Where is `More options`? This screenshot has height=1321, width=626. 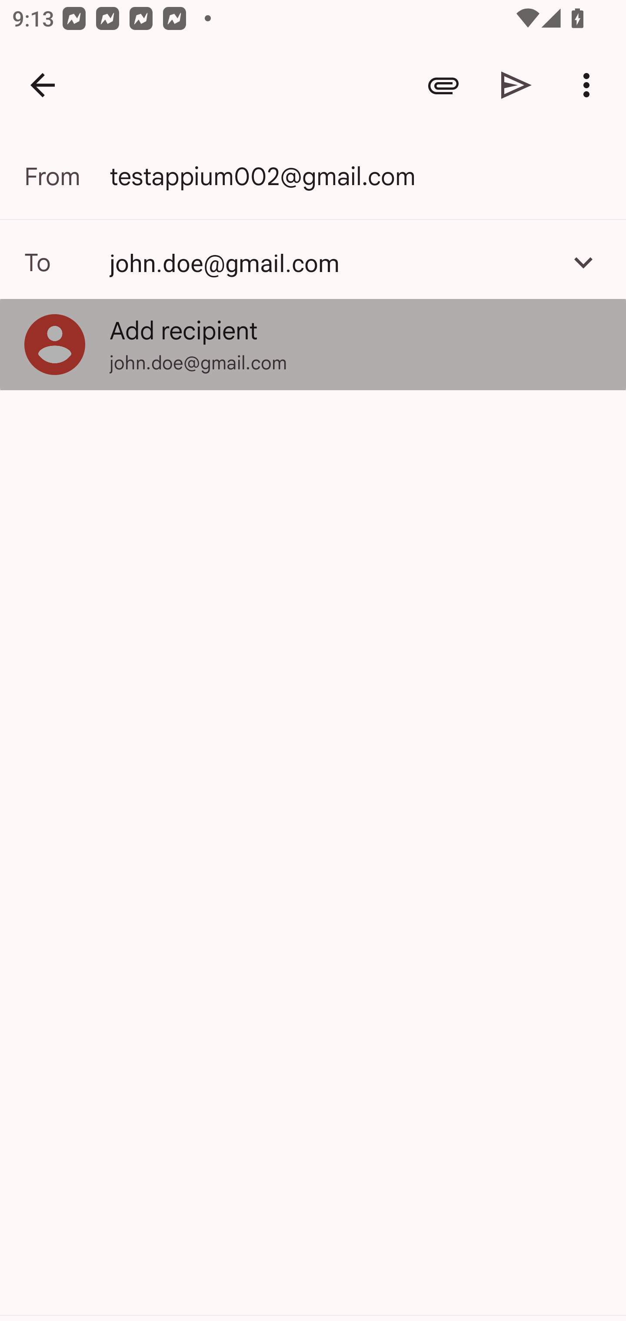 More options is located at coordinates (589, 85).